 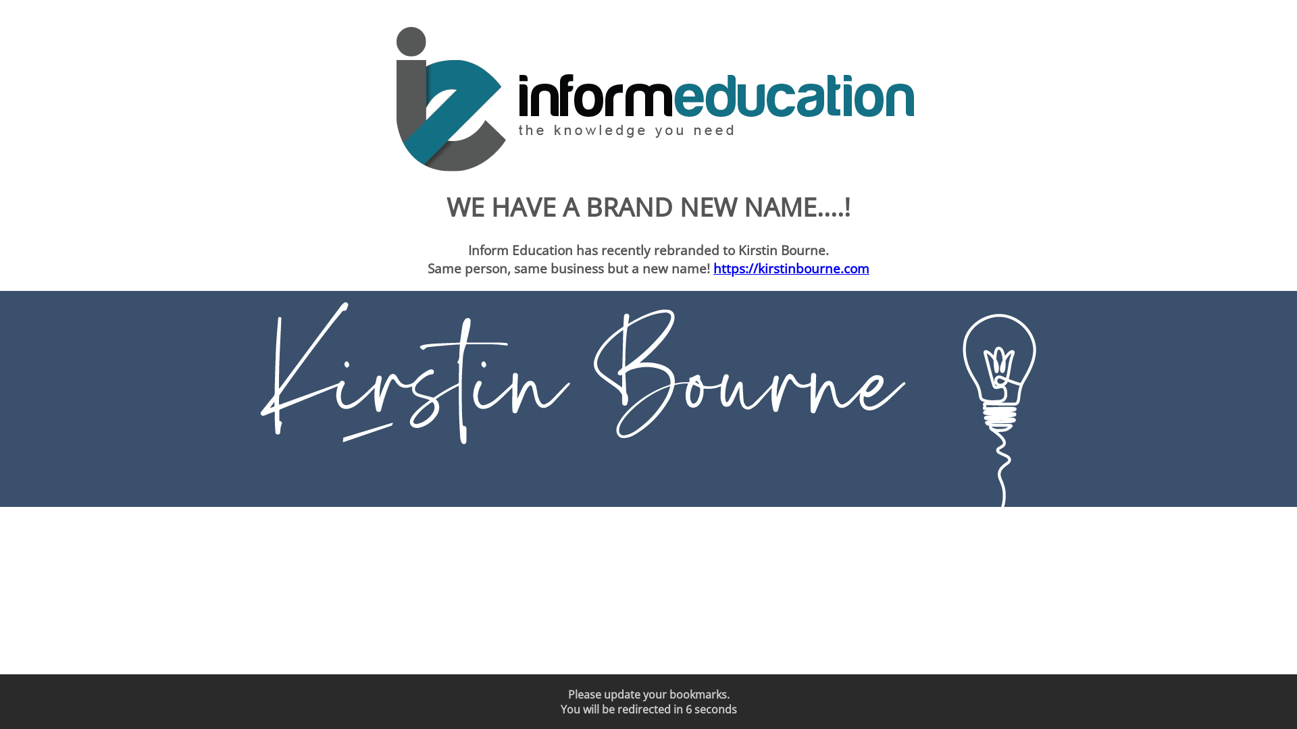 I want to click on https://kirstinbourne.com, so click(x=792, y=269).